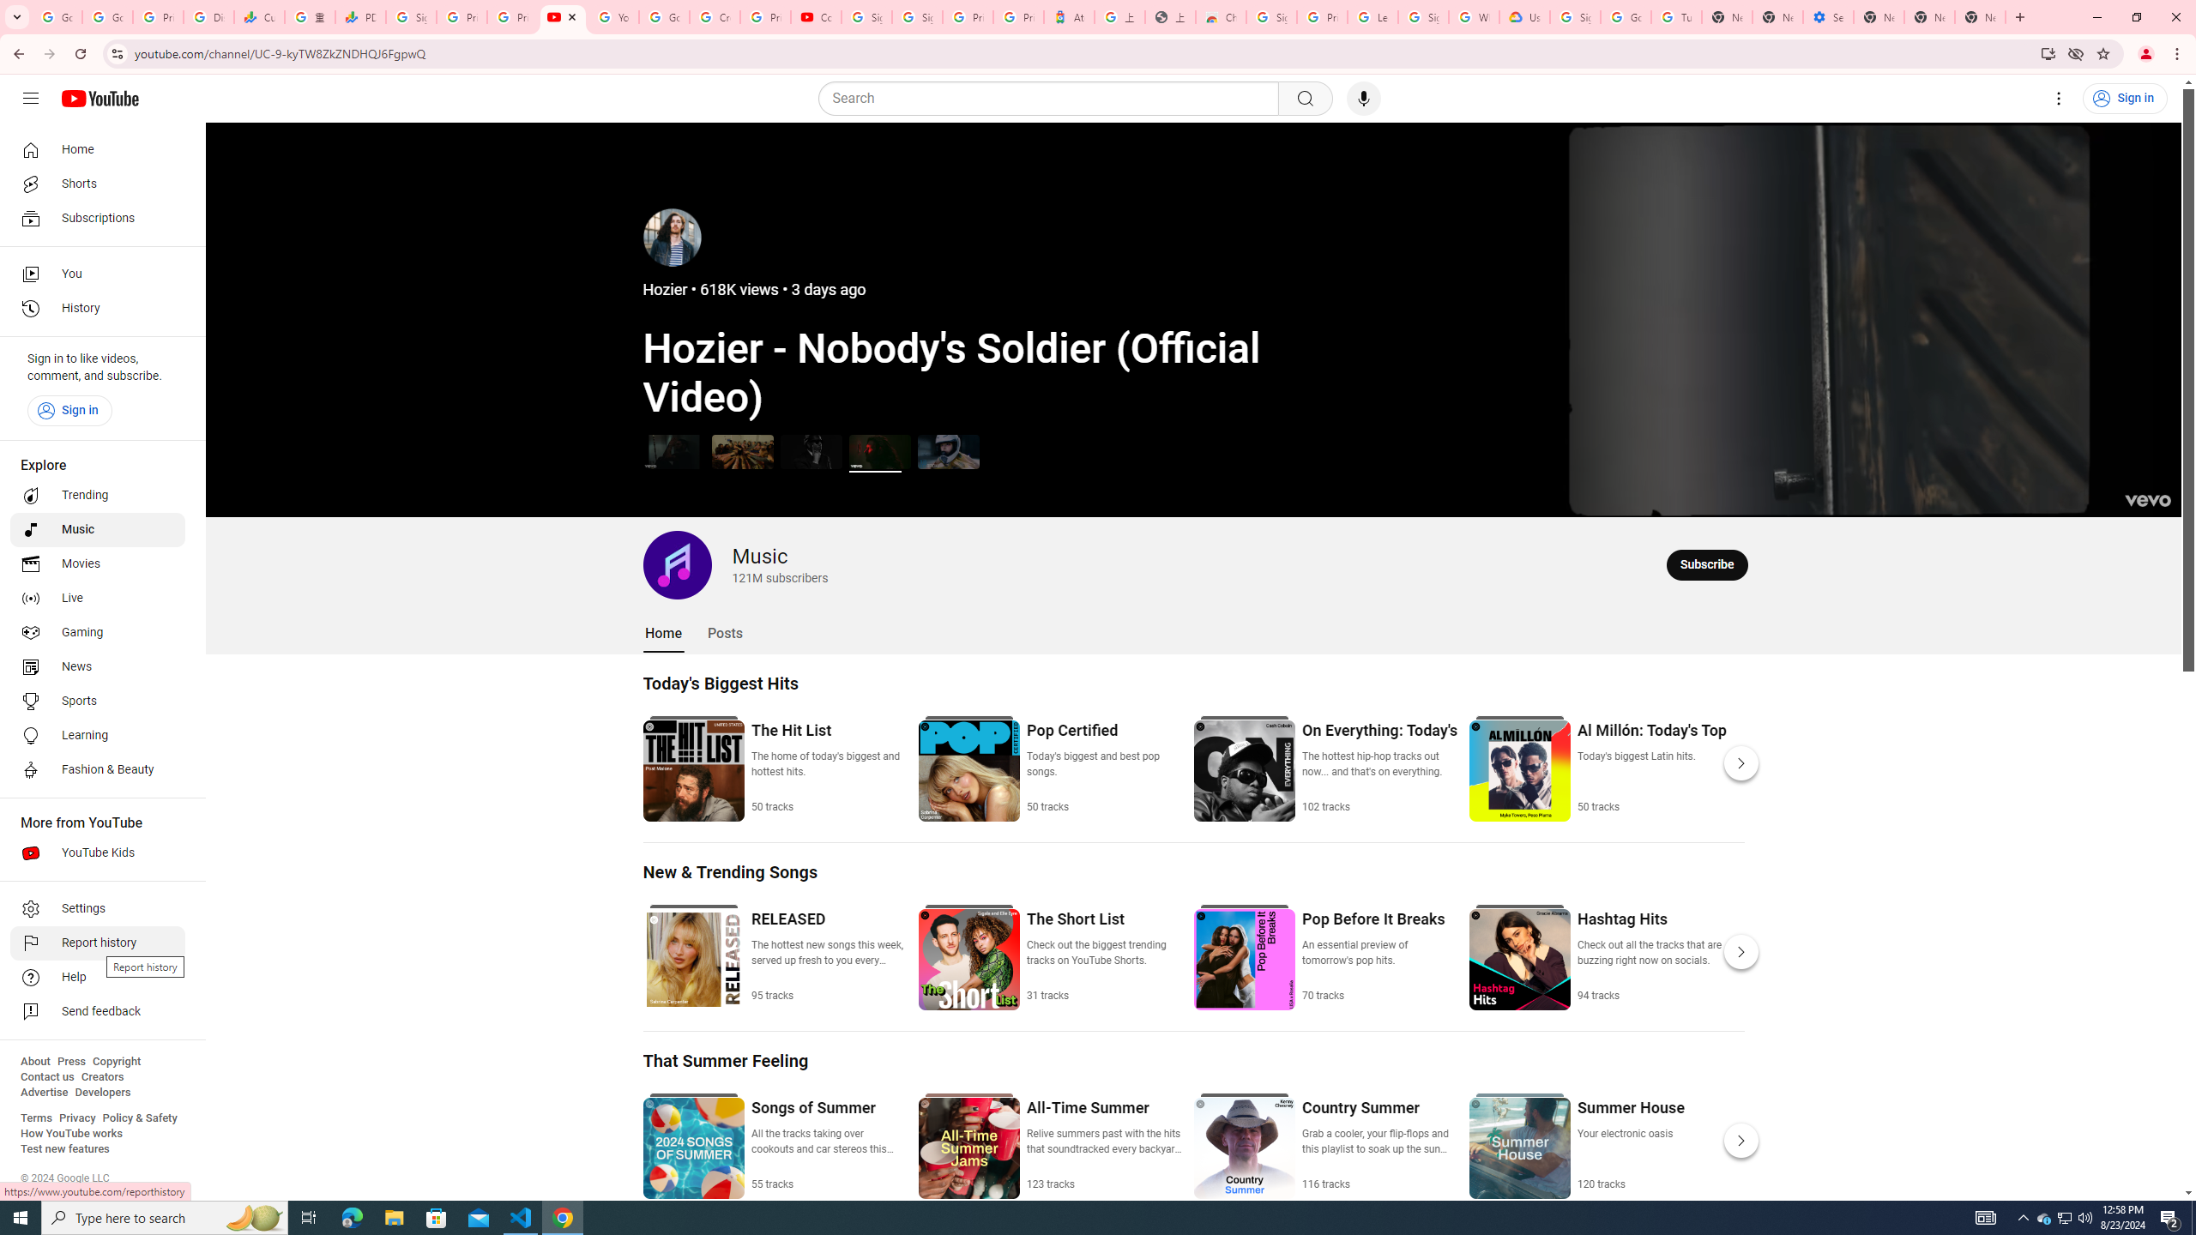 The width and height of the screenshot is (2196, 1235). What do you see at coordinates (1104, 767) in the screenshot?
I see `Pop Certified Today's biggest and best pop songs. 50 tracks` at bounding box center [1104, 767].